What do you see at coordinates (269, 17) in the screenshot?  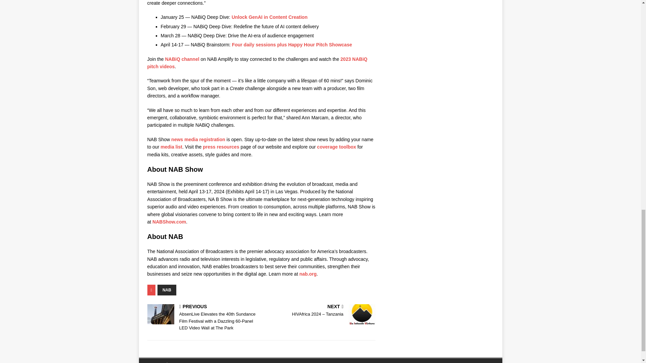 I see `Unlock GenAI in Content Creation` at bounding box center [269, 17].